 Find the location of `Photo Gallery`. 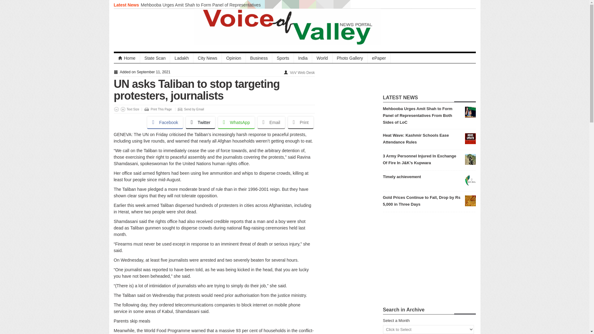

Photo Gallery is located at coordinates (350, 58).